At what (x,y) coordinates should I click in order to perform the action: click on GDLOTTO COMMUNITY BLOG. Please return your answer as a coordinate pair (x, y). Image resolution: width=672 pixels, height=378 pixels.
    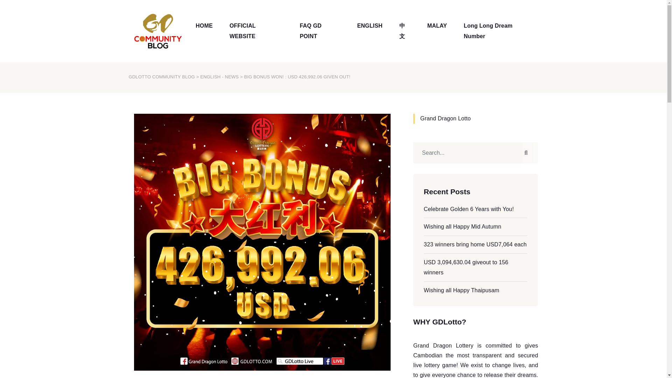
    Looking at the image, I should click on (162, 76).